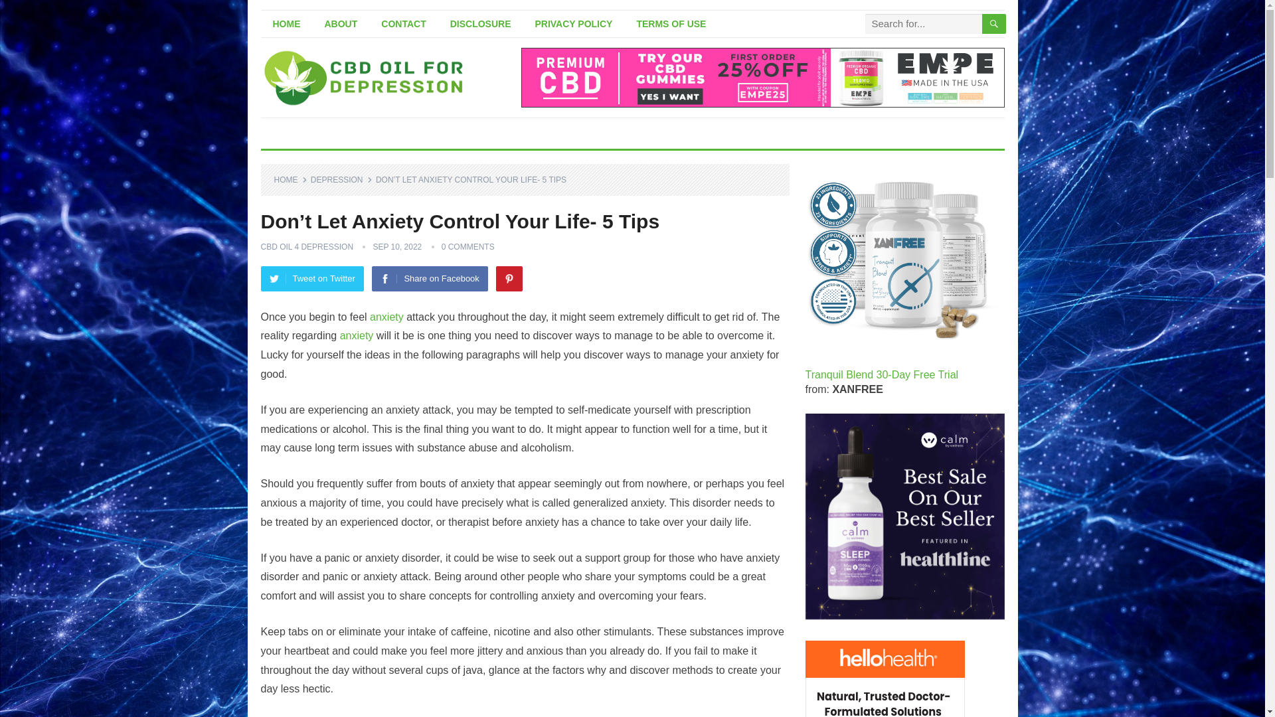 The image size is (1275, 717). I want to click on DEPRESSION, so click(341, 179).